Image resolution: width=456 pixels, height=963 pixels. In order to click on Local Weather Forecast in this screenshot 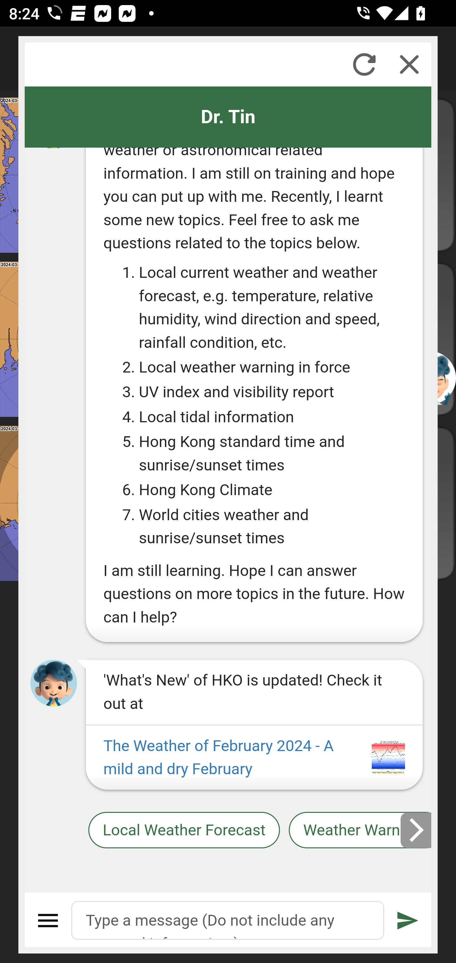, I will do `click(184, 831)`.